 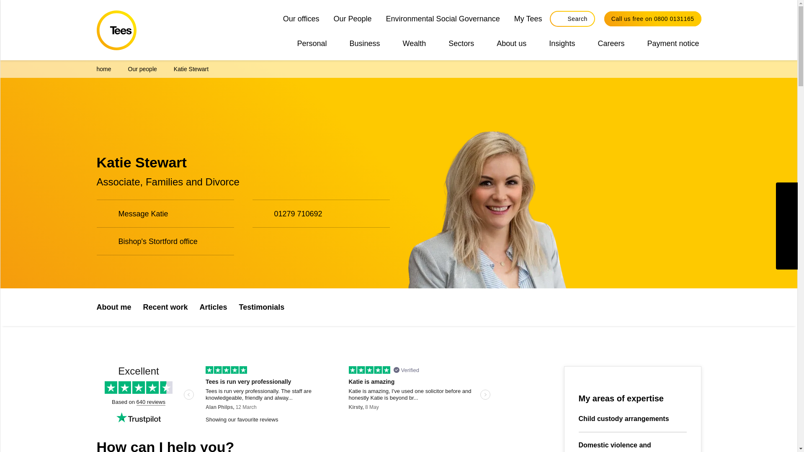 What do you see at coordinates (301, 18) in the screenshot?
I see `Our offices` at bounding box center [301, 18].